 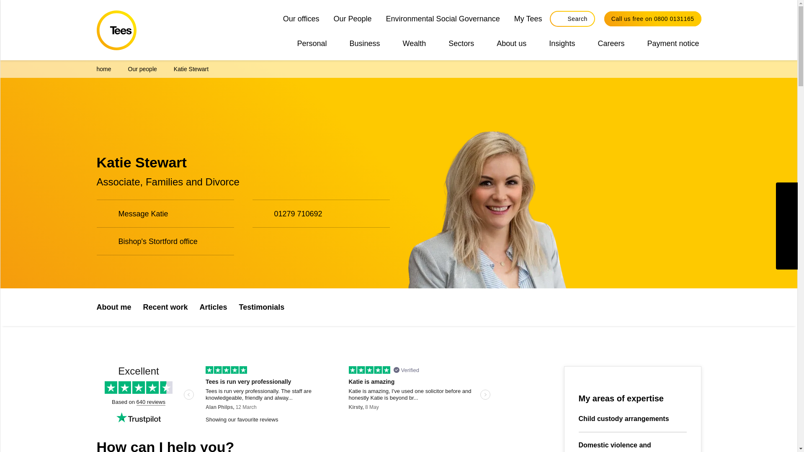 What do you see at coordinates (301, 18) in the screenshot?
I see `Our offices` at bounding box center [301, 18].